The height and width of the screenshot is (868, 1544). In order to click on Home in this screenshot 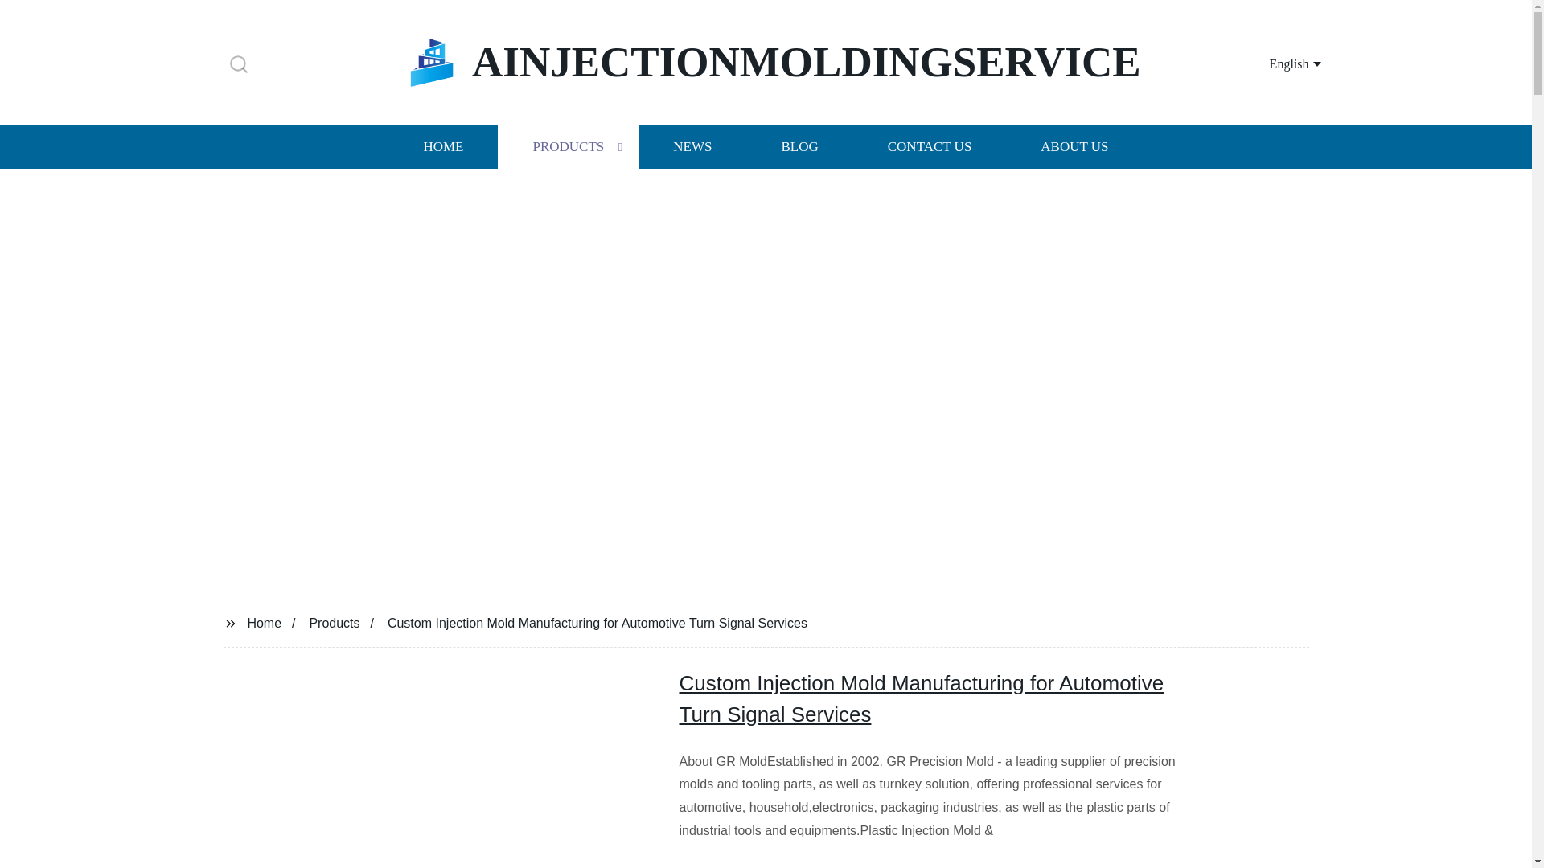, I will do `click(264, 622)`.